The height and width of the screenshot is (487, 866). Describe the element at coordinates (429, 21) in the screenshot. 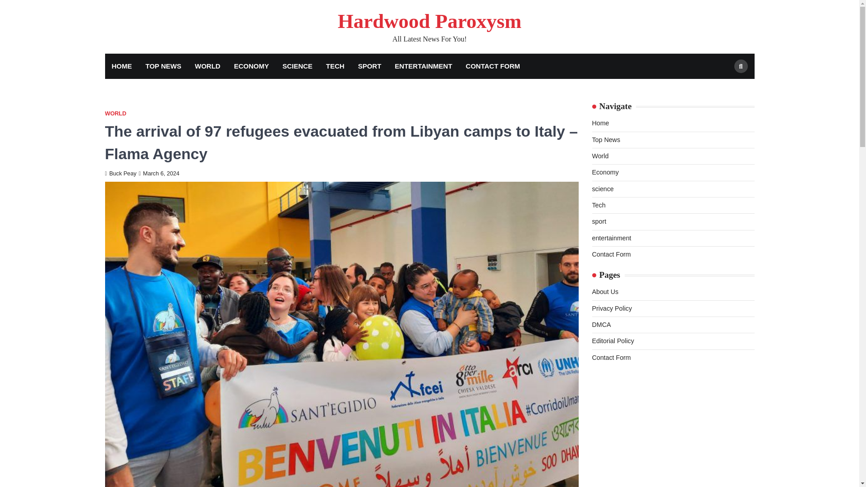

I see `Hardwood Paroxysm` at that location.